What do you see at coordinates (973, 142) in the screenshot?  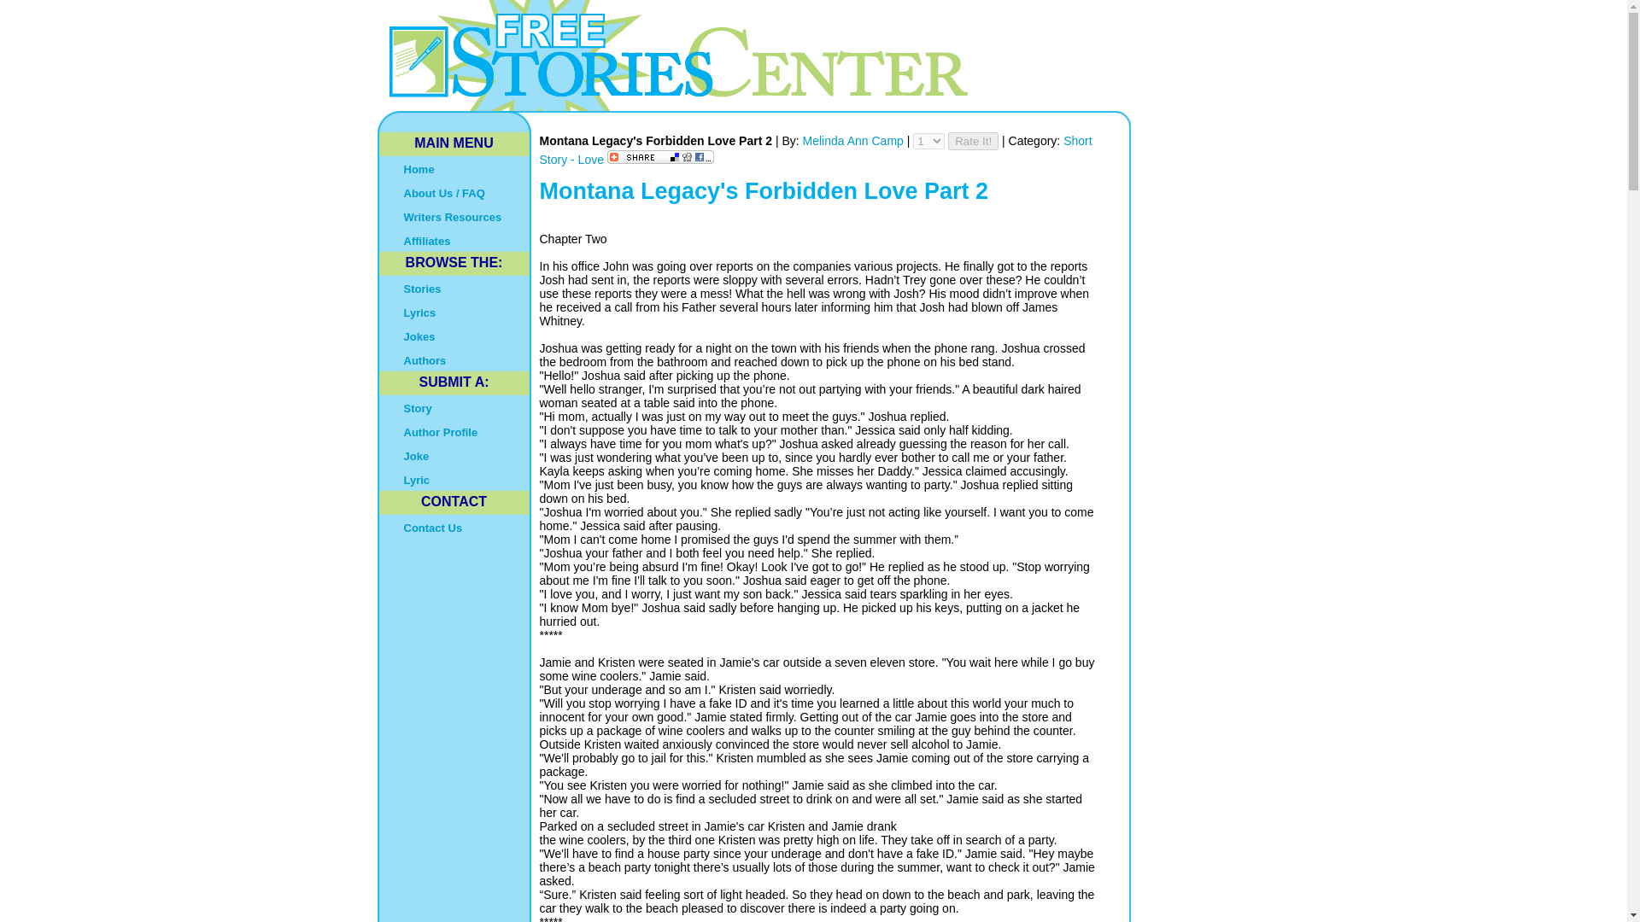 I see `Rate It!` at bounding box center [973, 142].